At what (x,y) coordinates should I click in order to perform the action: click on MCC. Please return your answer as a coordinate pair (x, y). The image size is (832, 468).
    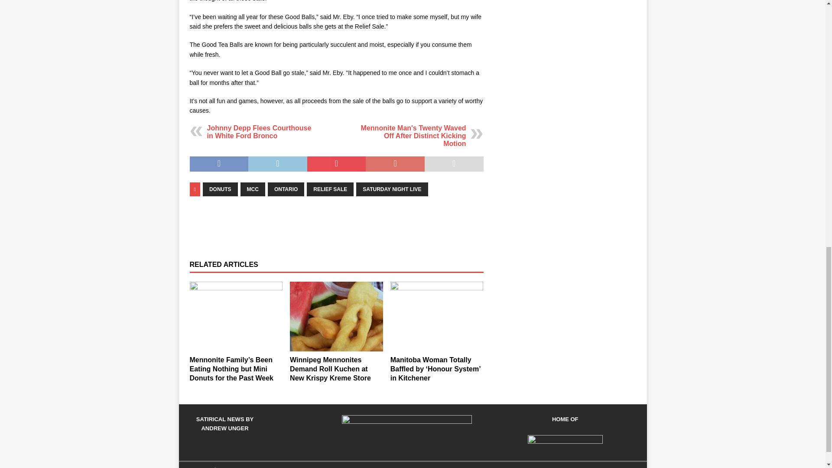
    Looking at the image, I should click on (253, 189).